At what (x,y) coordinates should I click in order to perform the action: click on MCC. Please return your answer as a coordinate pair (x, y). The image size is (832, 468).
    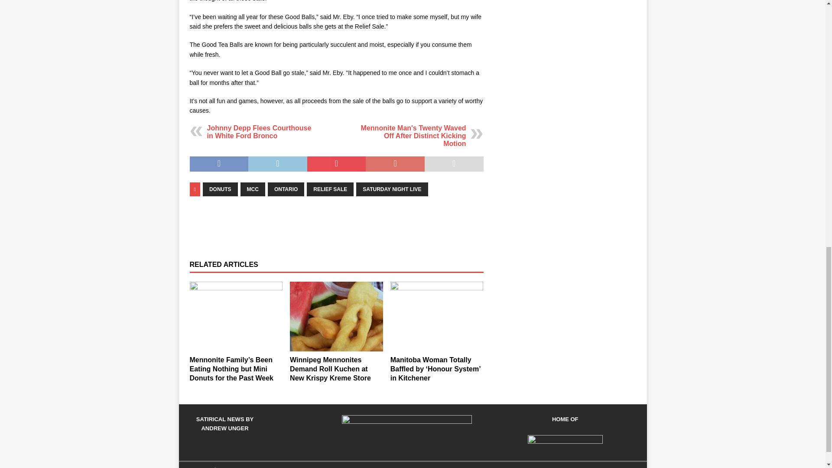
    Looking at the image, I should click on (253, 189).